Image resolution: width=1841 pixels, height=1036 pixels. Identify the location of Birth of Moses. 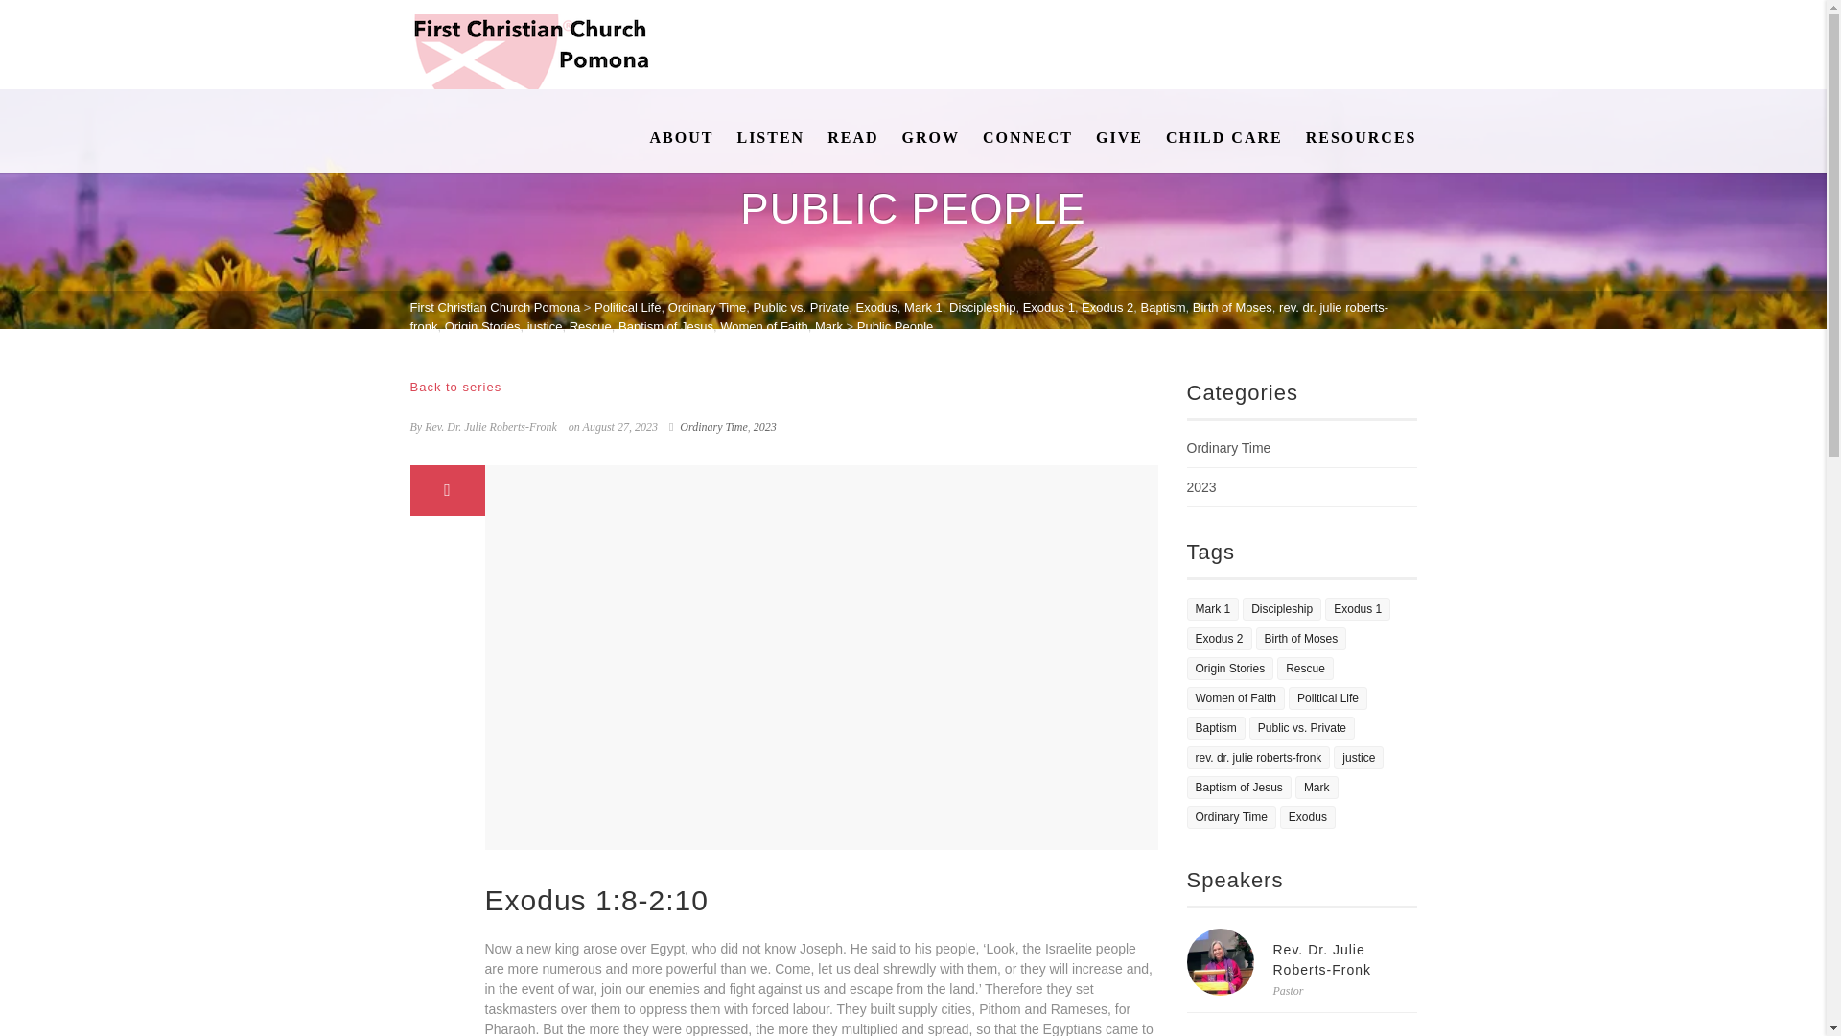
(1232, 307).